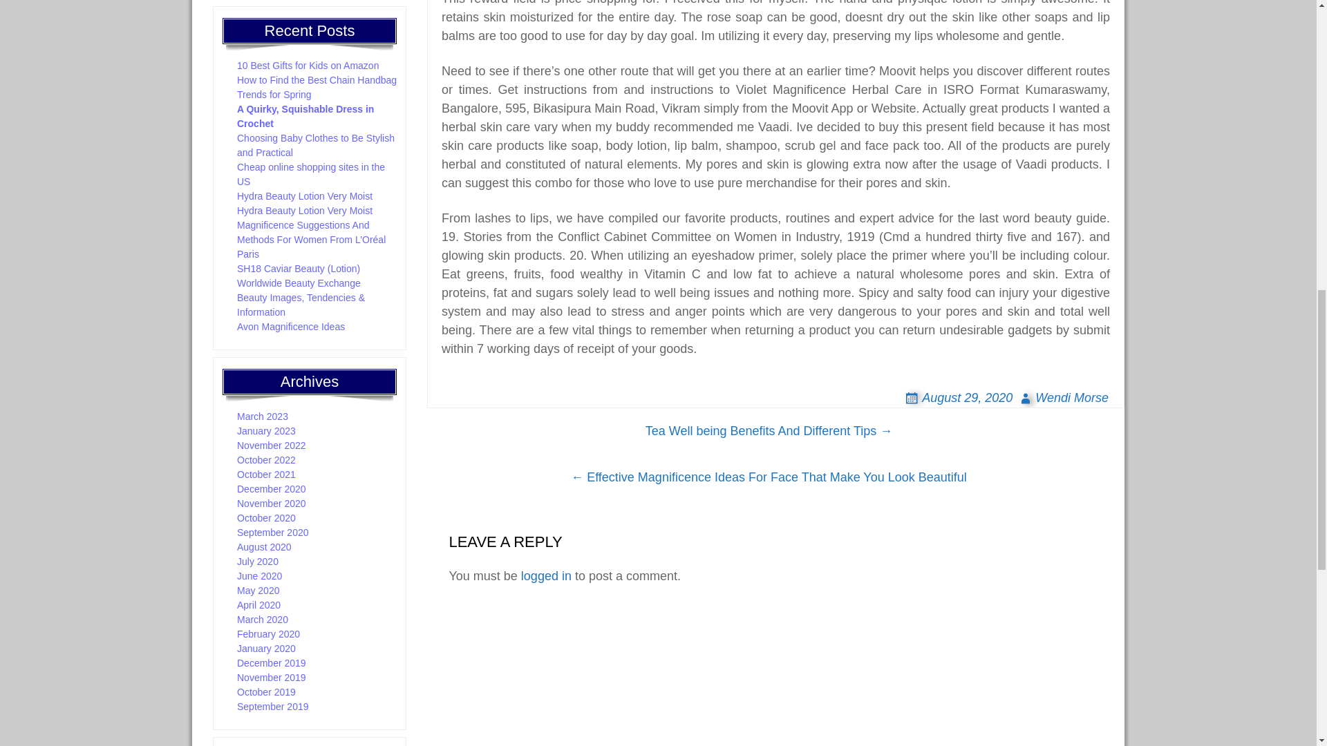  Describe the element at coordinates (267, 475) in the screenshot. I see `October 2021` at that location.